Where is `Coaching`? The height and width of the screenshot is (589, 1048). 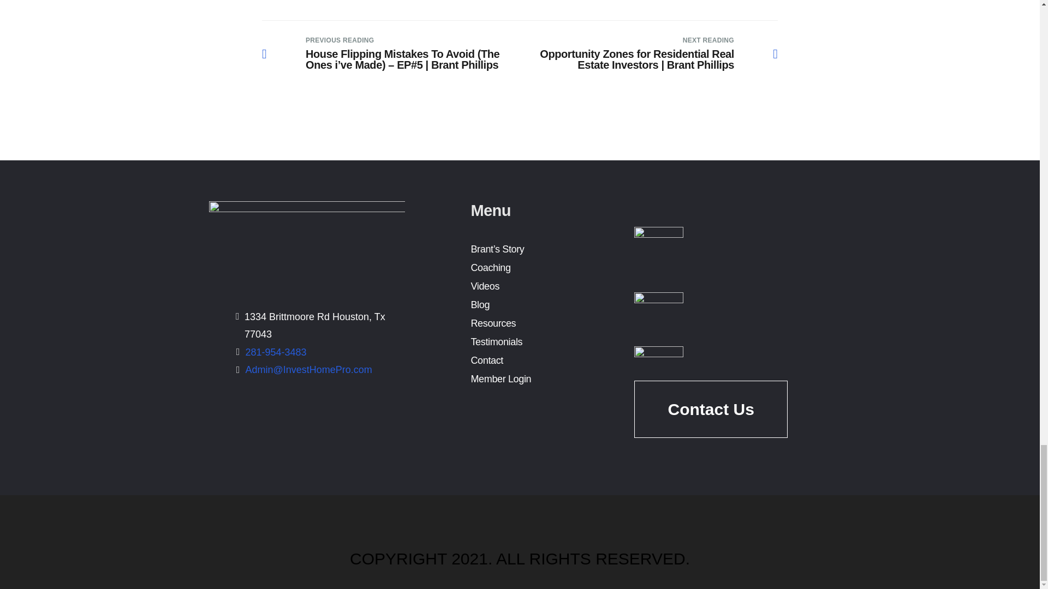 Coaching is located at coordinates (490, 267).